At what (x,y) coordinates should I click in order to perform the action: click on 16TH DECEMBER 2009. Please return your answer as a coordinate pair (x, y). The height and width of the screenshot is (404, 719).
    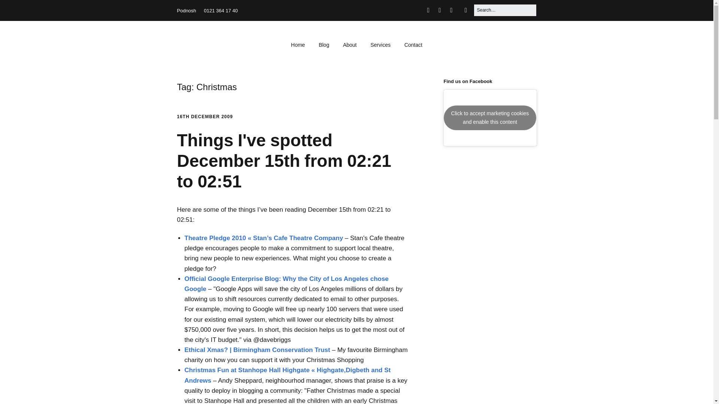
    Looking at the image, I should click on (204, 116).